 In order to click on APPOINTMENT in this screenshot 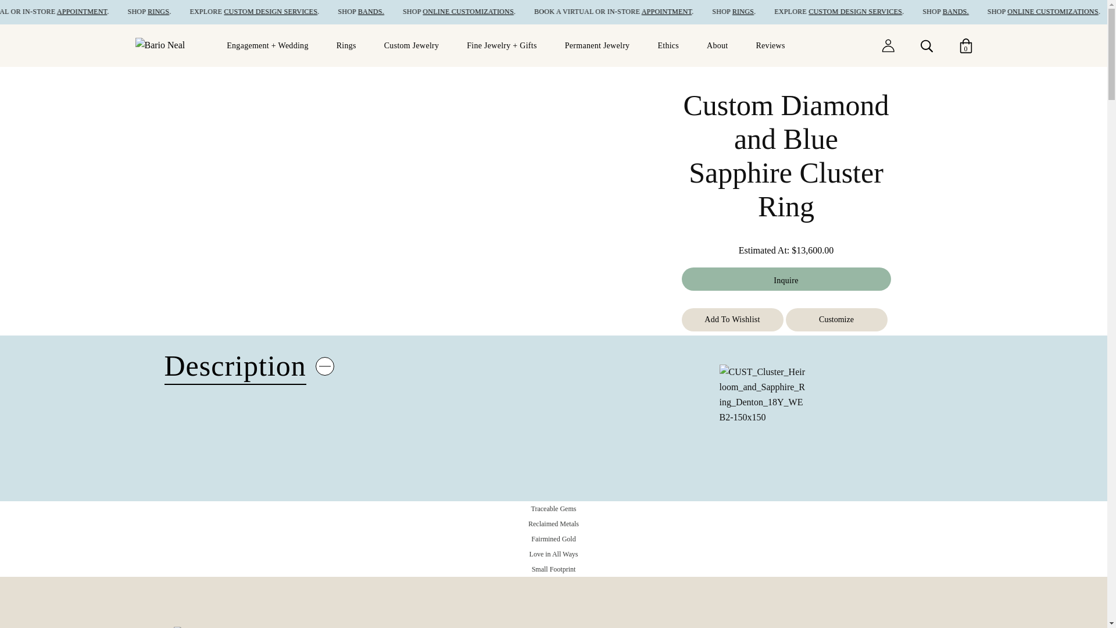, I will do `click(127, 12)`.